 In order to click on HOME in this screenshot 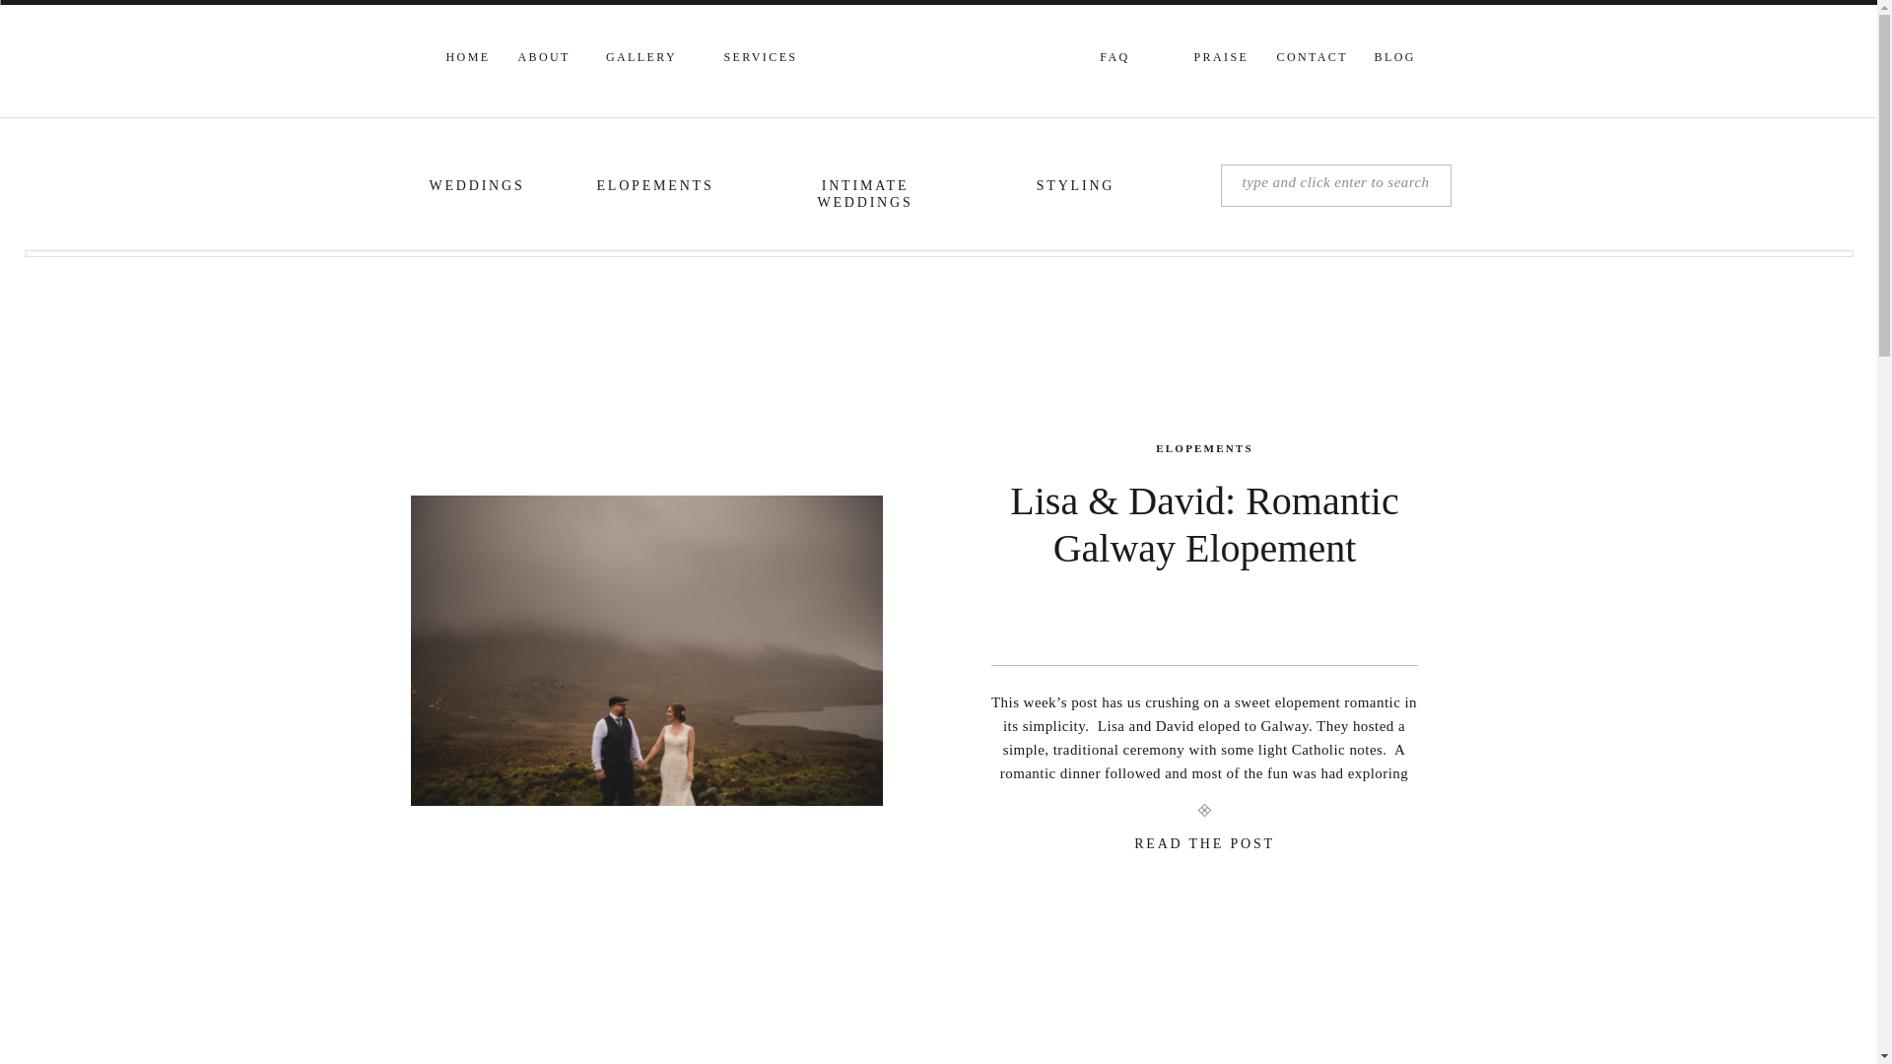, I will do `click(465, 59)`.